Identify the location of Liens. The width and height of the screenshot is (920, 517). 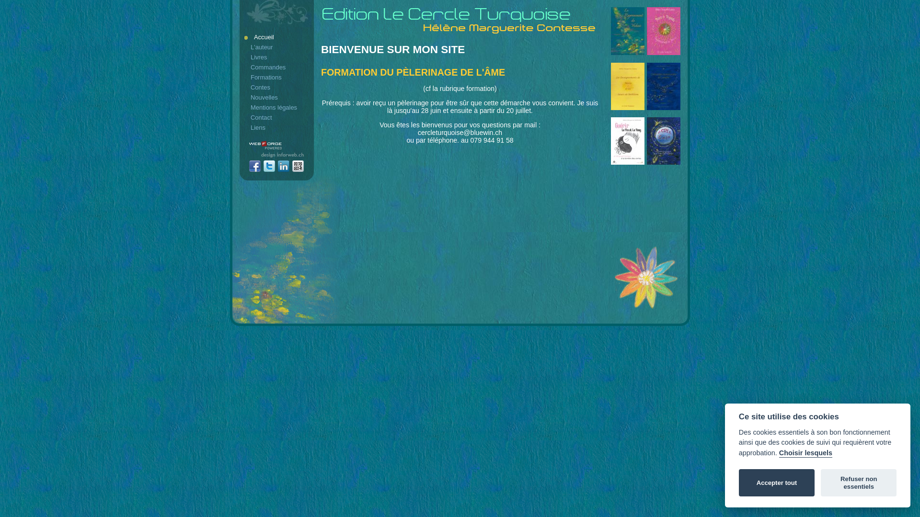
(277, 127).